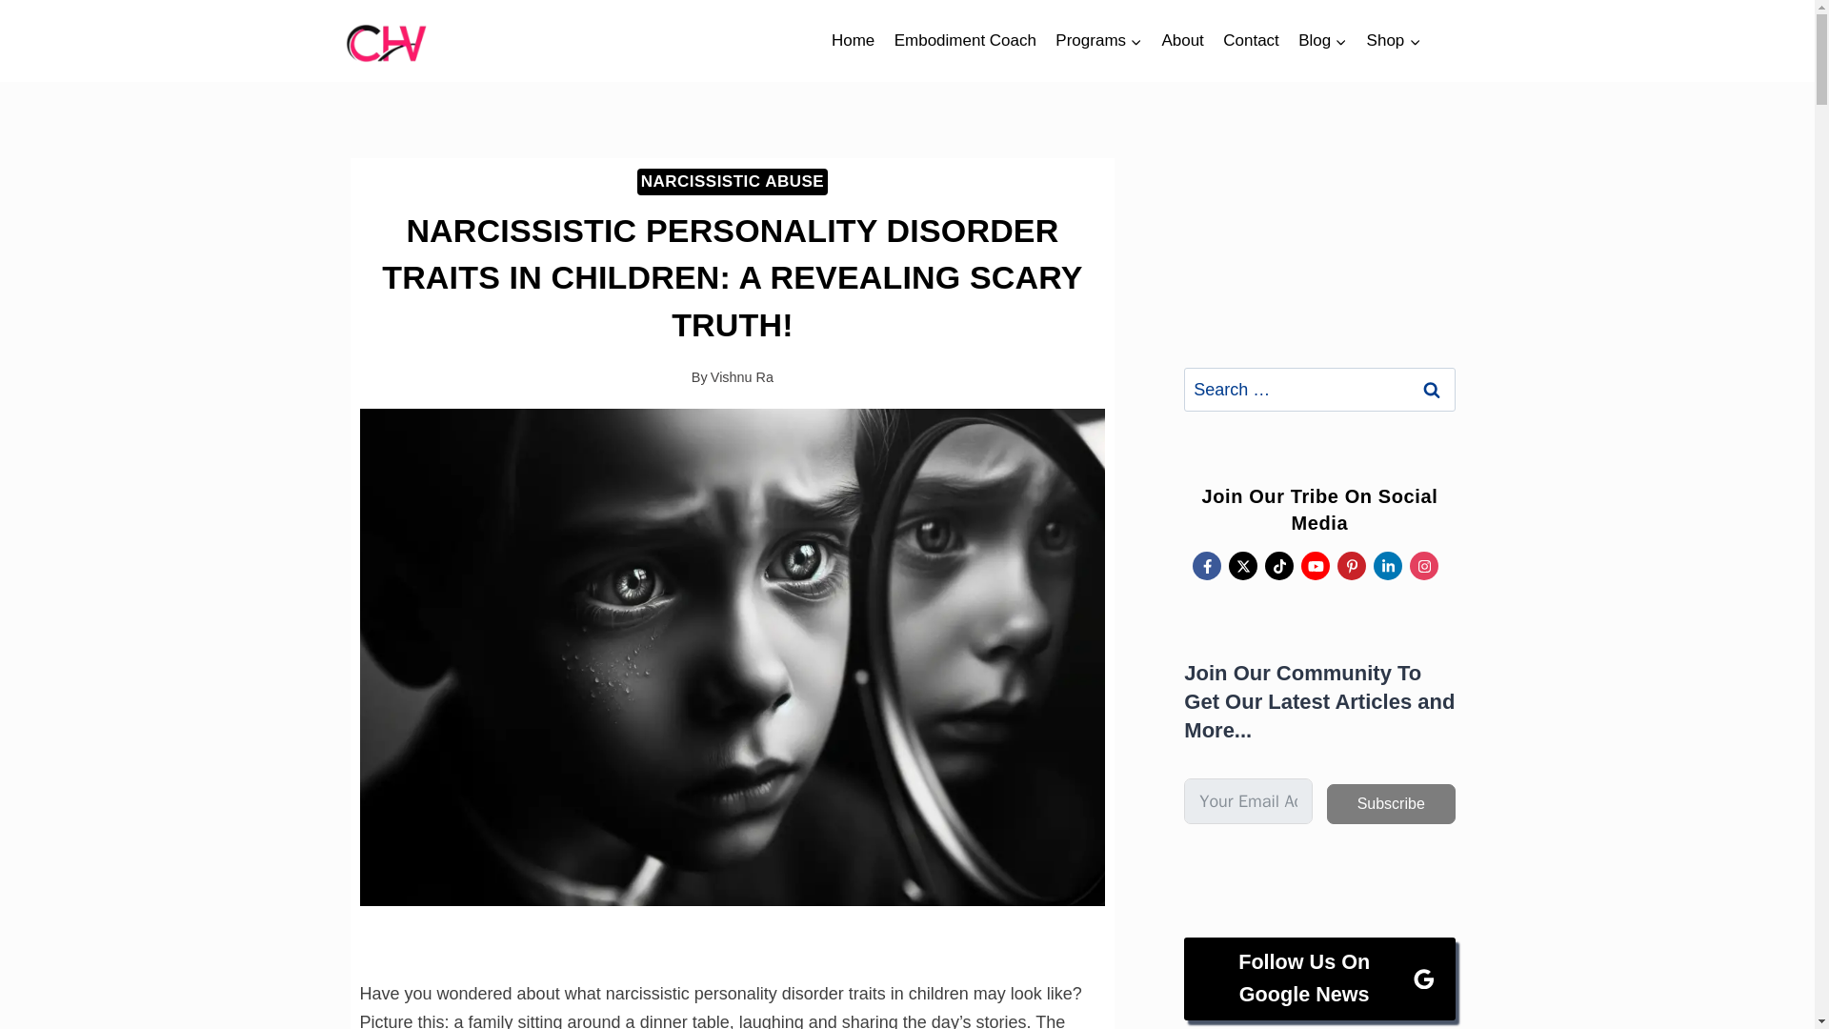 The height and width of the screenshot is (1029, 1829). What do you see at coordinates (1322, 40) in the screenshot?
I see `Blog` at bounding box center [1322, 40].